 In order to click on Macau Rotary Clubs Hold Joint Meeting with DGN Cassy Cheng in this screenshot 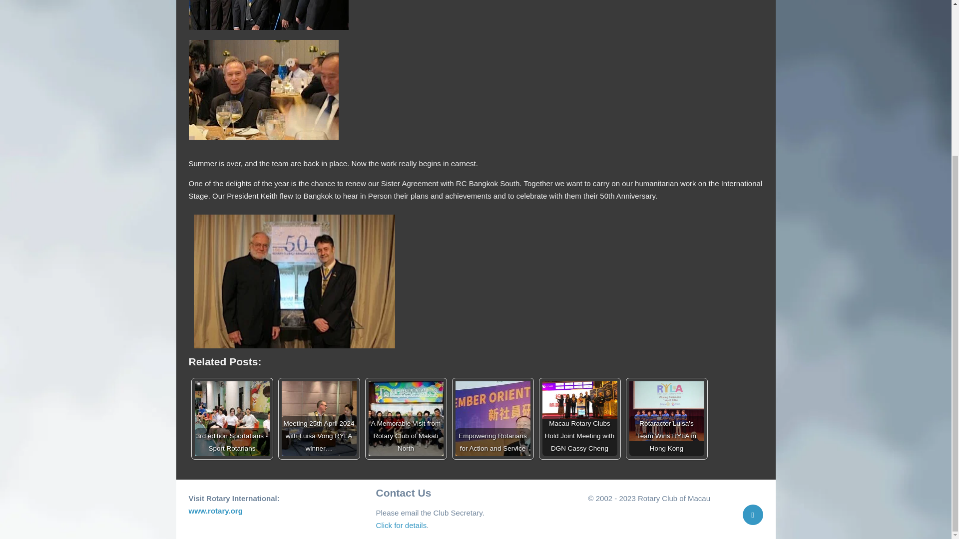, I will do `click(580, 400)`.